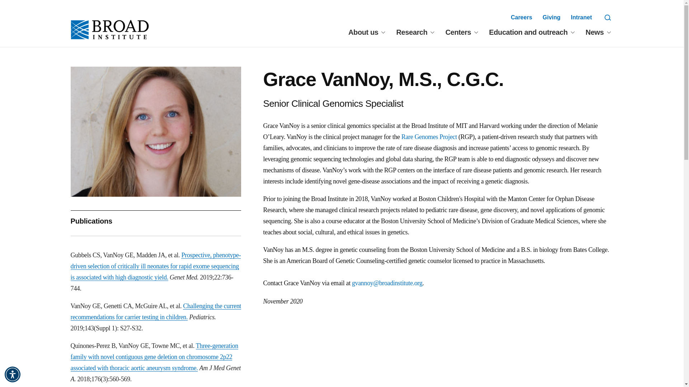 This screenshot has height=387, width=689. What do you see at coordinates (13, 374) in the screenshot?
I see `Accessibility Menu` at bounding box center [13, 374].